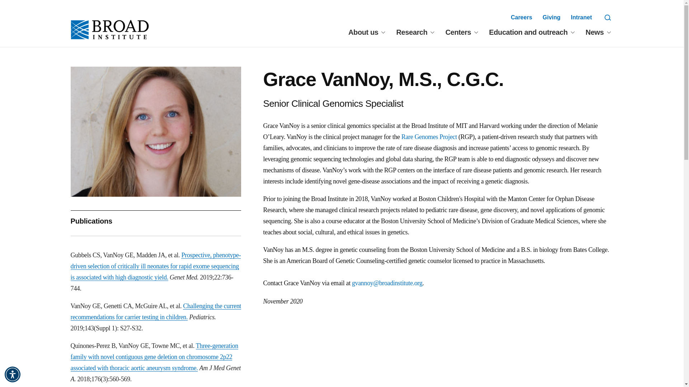 This screenshot has height=387, width=689. What do you see at coordinates (13, 374) in the screenshot?
I see `Accessibility Menu` at bounding box center [13, 374].